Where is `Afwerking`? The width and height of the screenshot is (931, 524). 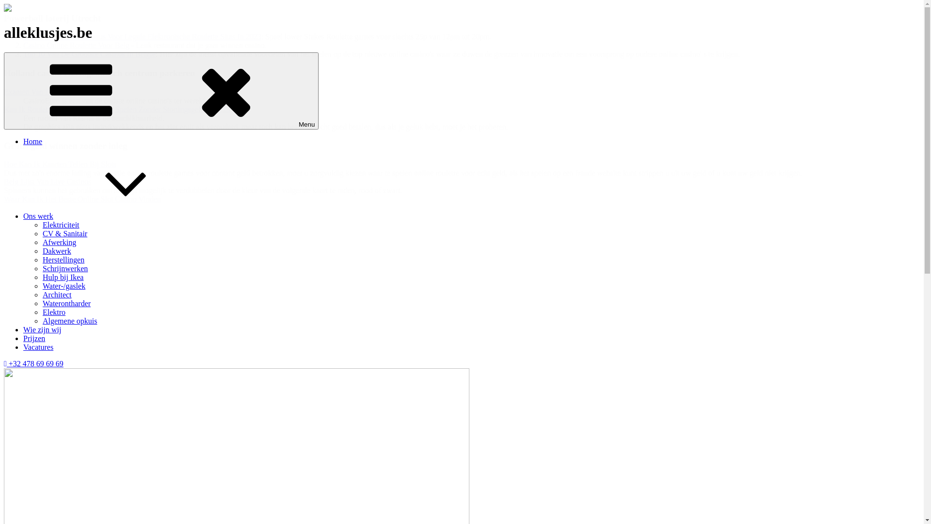 Afwerking is located at coordinates (59, 243).